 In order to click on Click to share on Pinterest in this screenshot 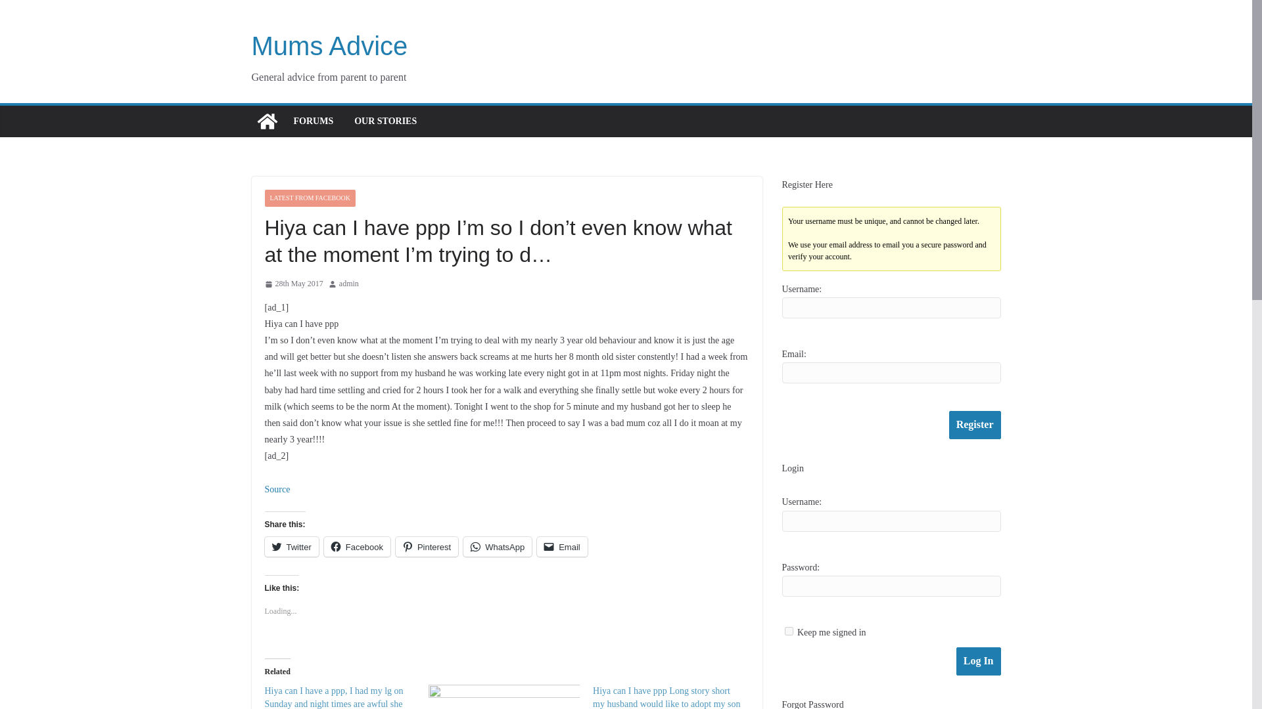, I will do `click(427, 546)`.